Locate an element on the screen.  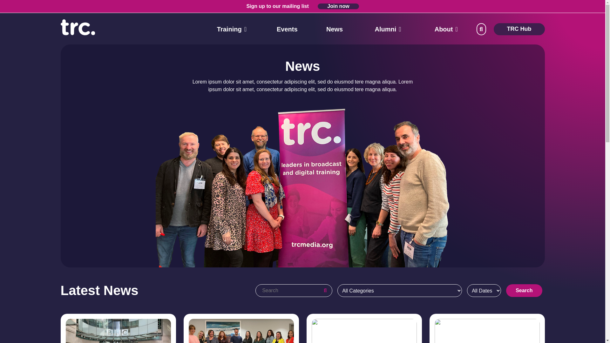
Events is located at coordinates (287, 29).